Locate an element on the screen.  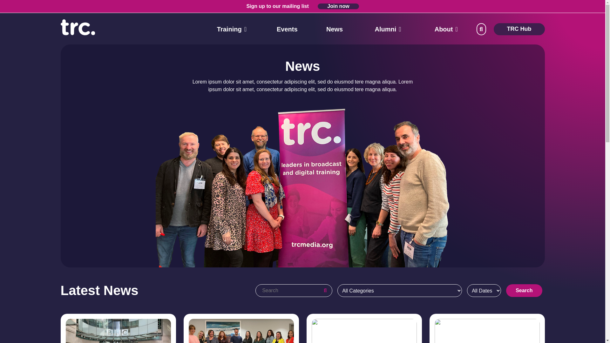
Events is located at coordinates (287, 29).